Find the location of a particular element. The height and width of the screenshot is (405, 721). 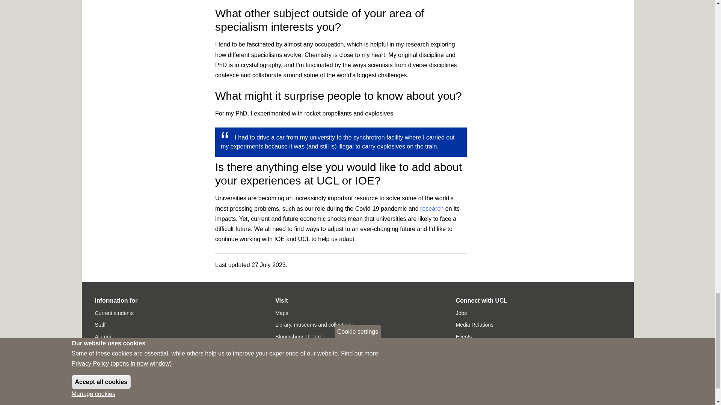

research is located at coordinates (432, 208).